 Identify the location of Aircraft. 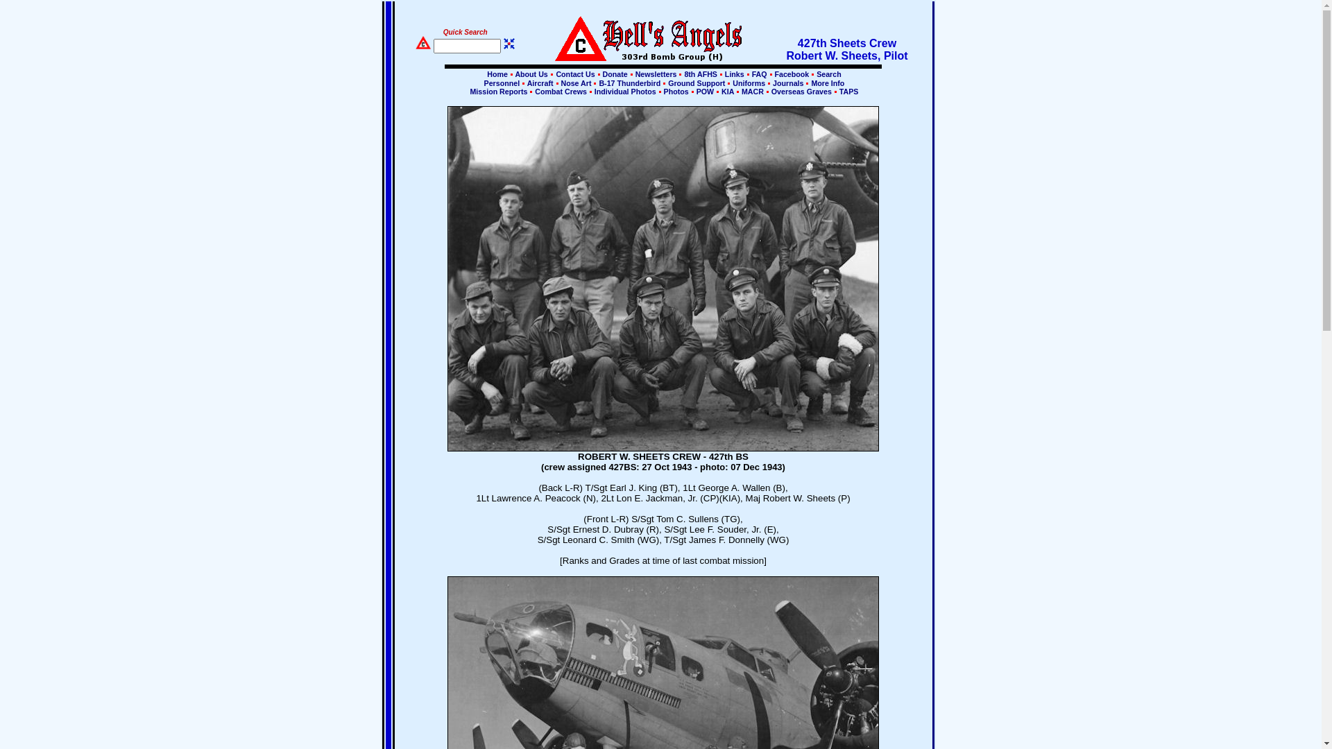
(540, 83).